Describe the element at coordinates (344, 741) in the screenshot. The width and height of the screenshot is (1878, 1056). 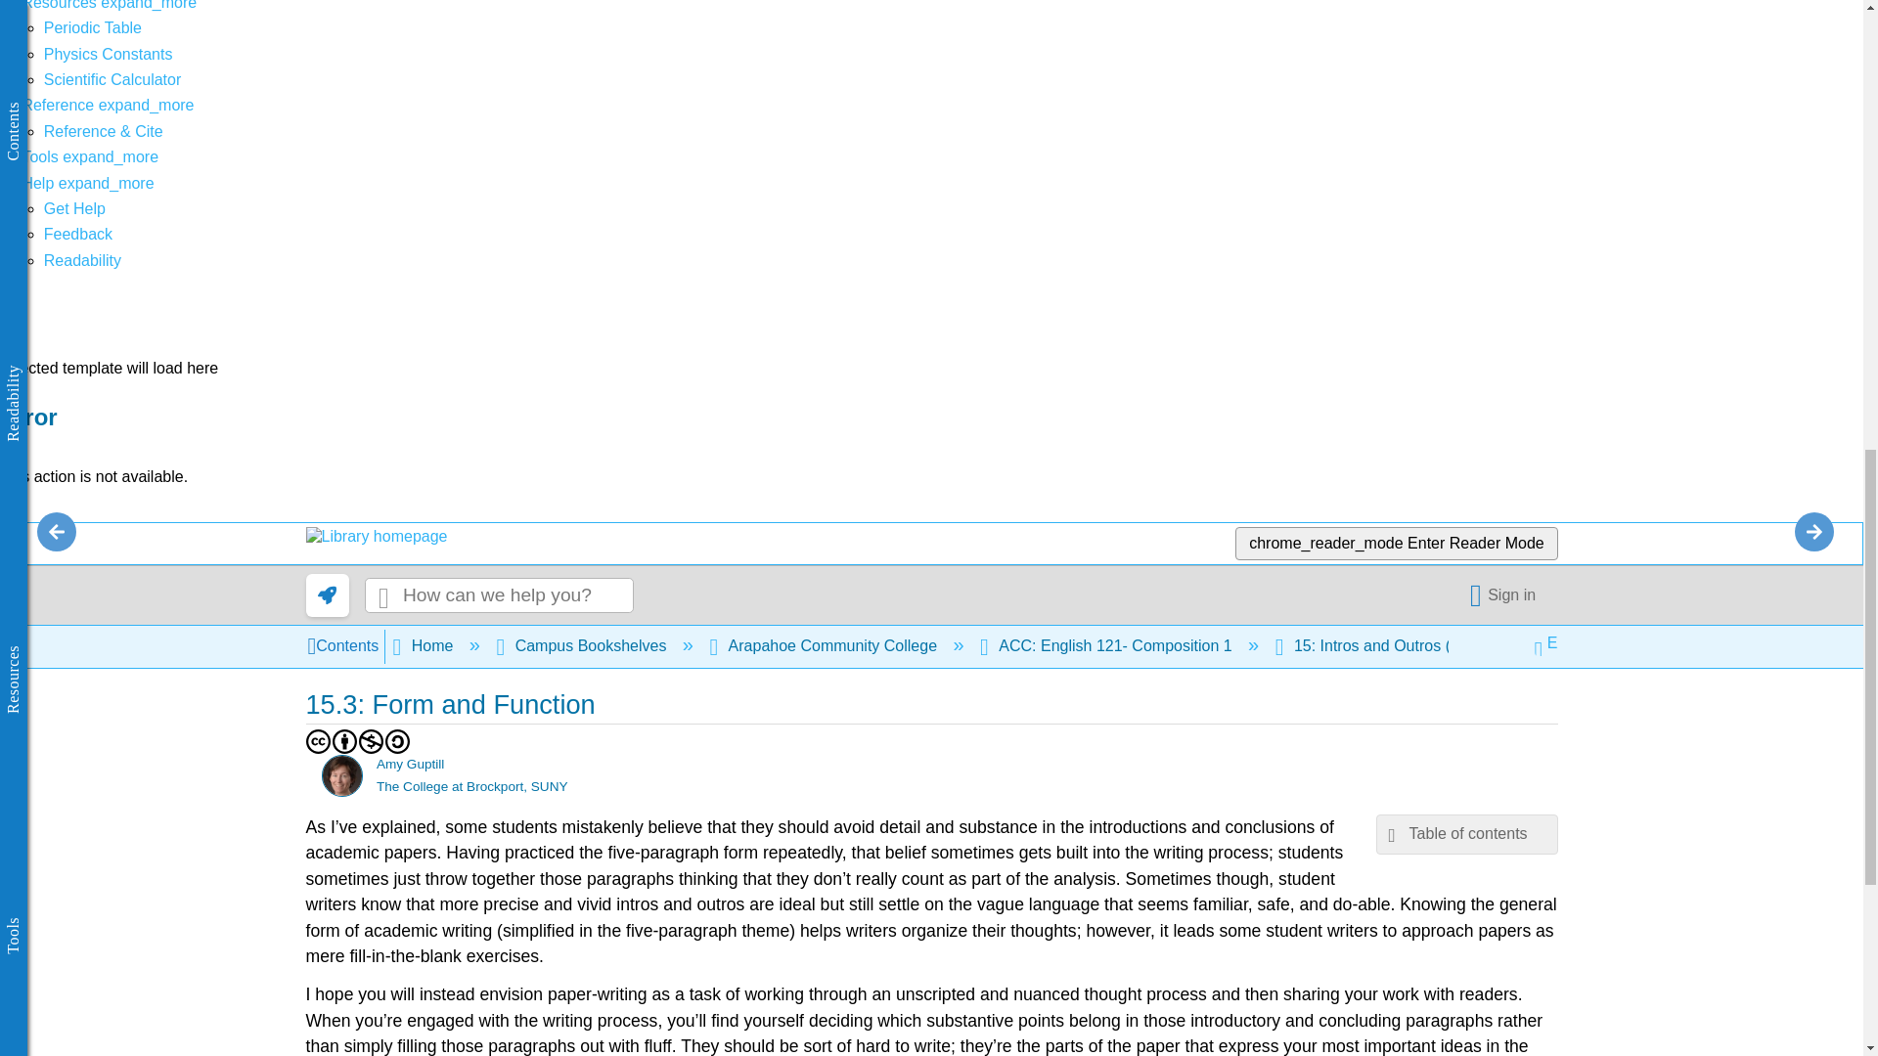
I see `BY` at that location.